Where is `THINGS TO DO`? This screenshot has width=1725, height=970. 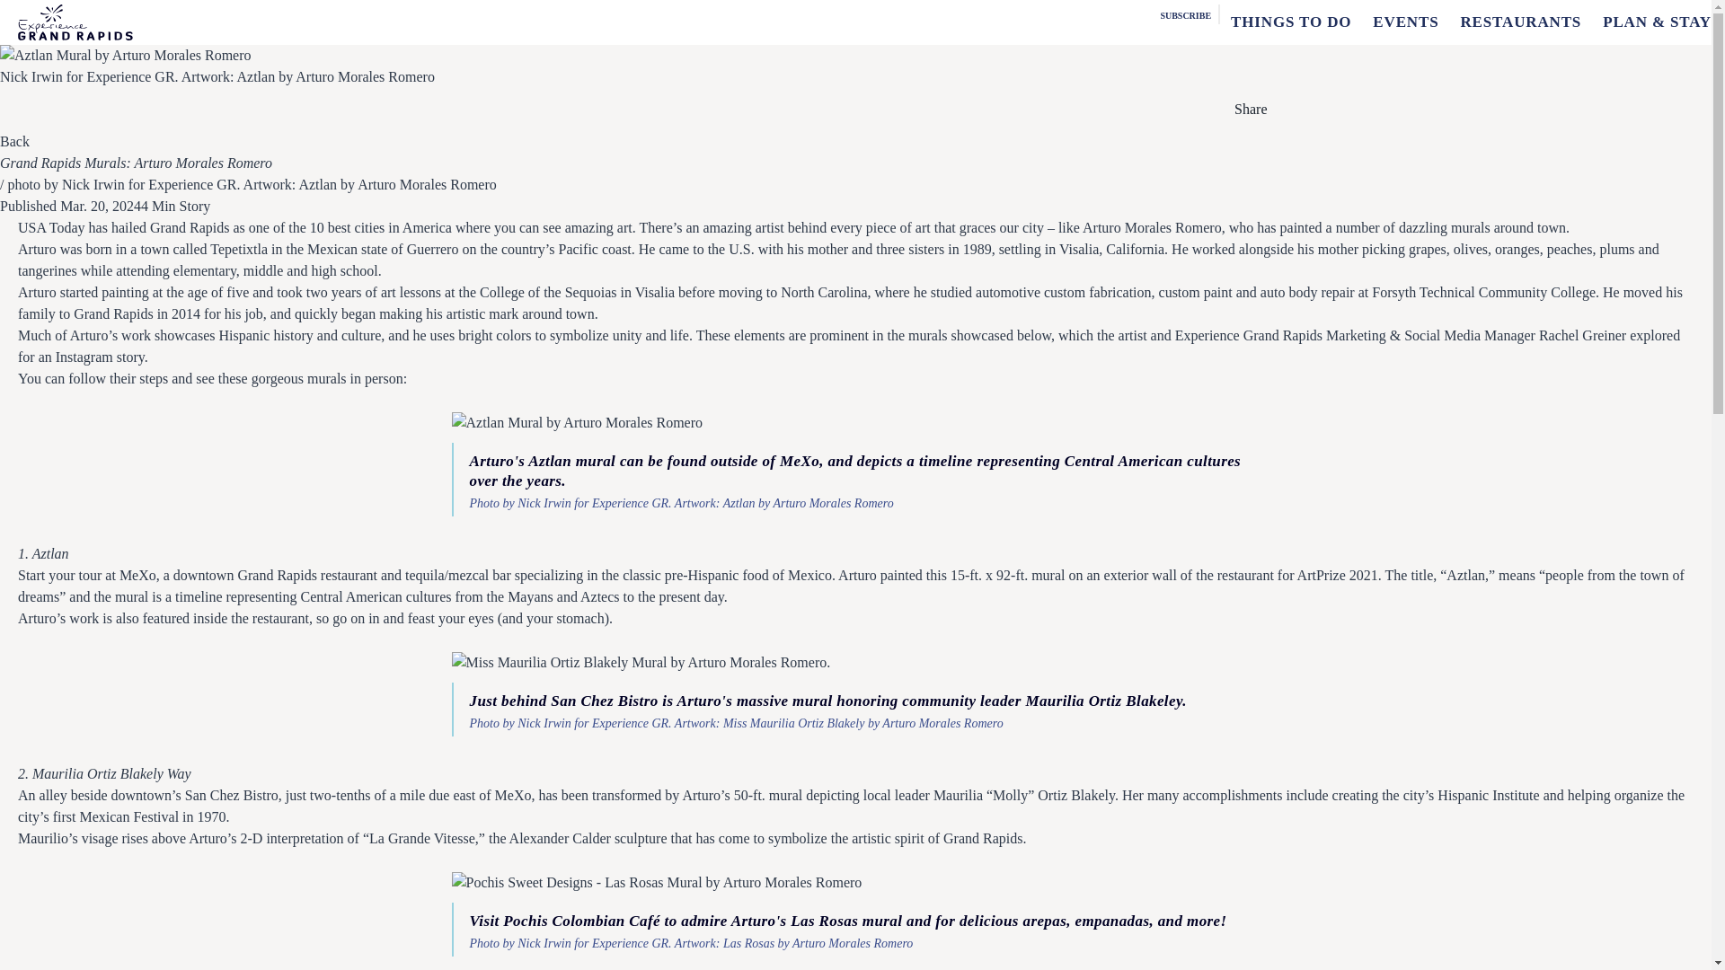
THINGS TO DO is located at coordinates (1290, 22).